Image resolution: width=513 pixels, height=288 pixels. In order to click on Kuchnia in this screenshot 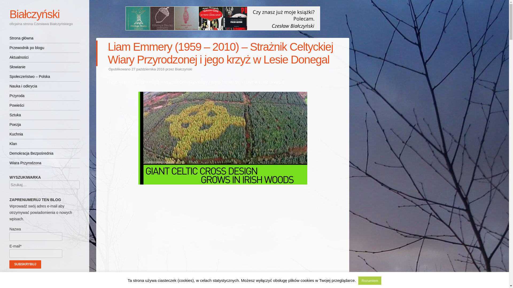, I will do `click(44, 134)`.